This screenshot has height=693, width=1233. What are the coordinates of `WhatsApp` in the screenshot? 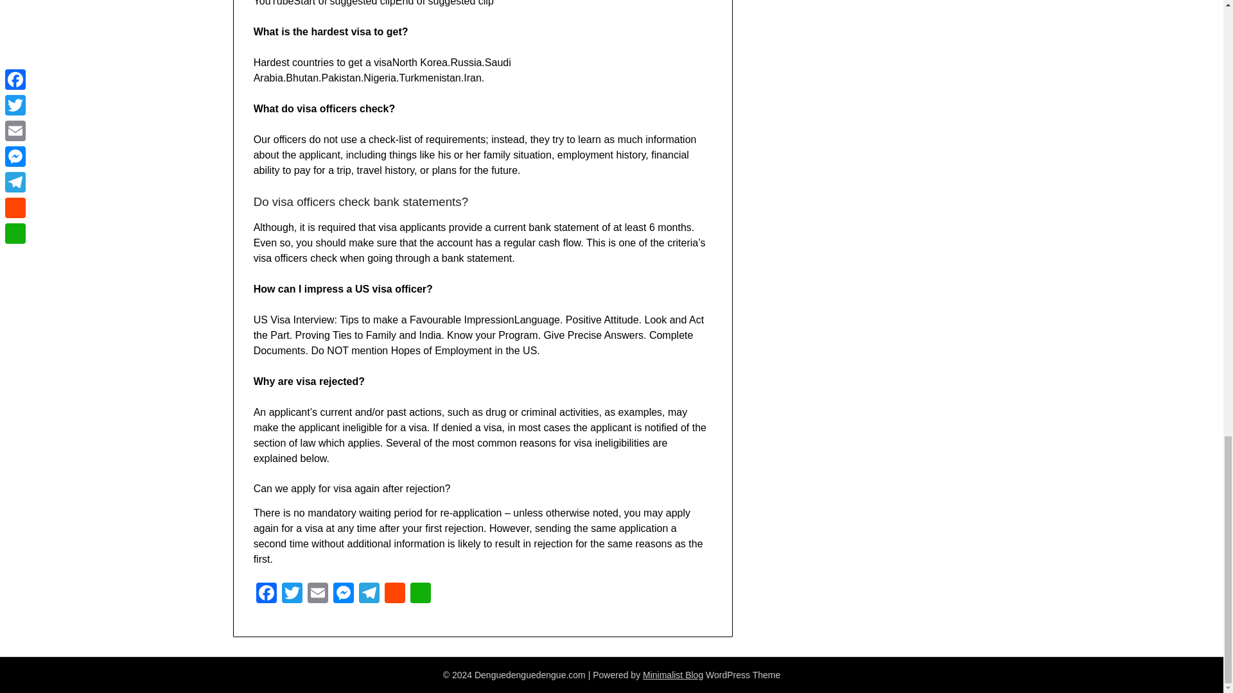 It's located at (421, 594).